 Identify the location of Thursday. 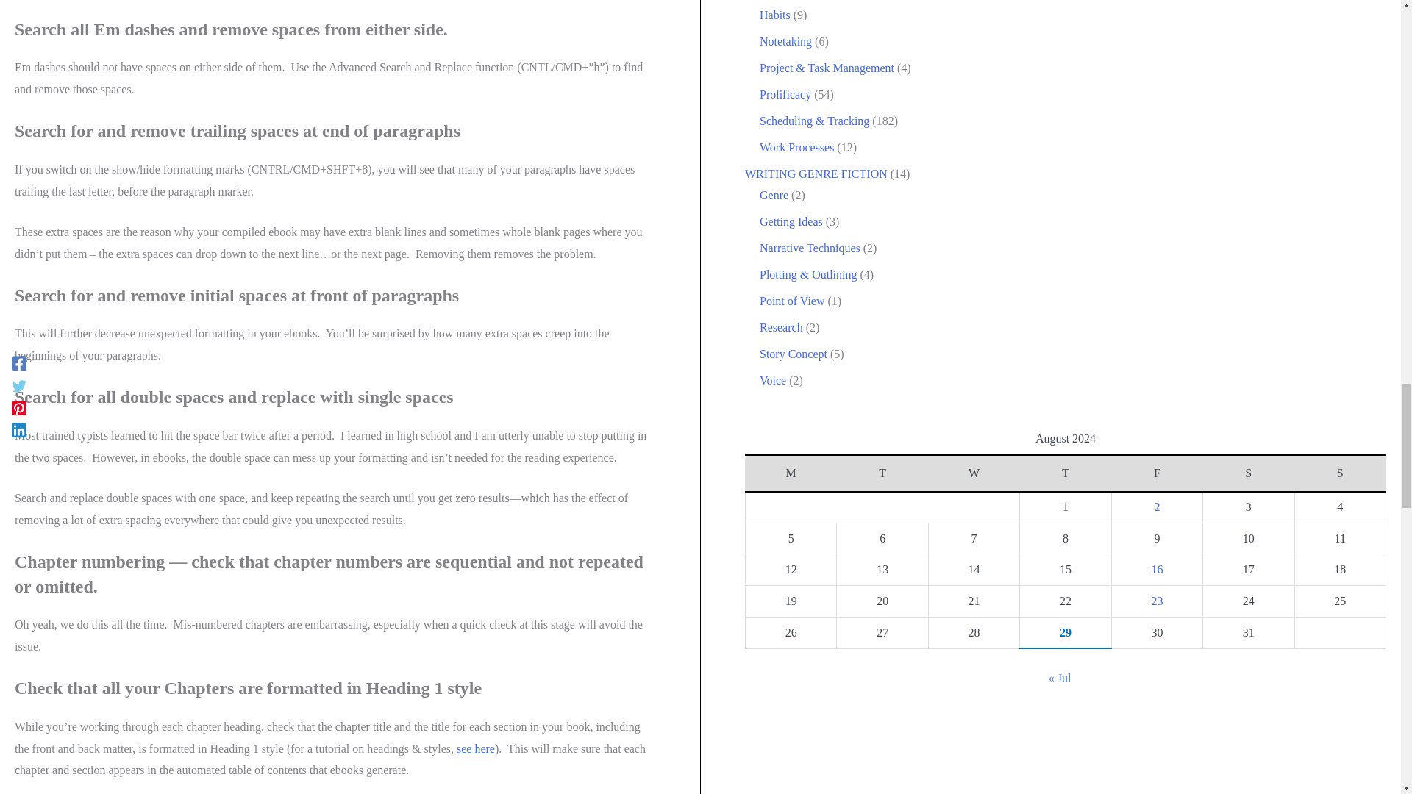
(1065, 473).